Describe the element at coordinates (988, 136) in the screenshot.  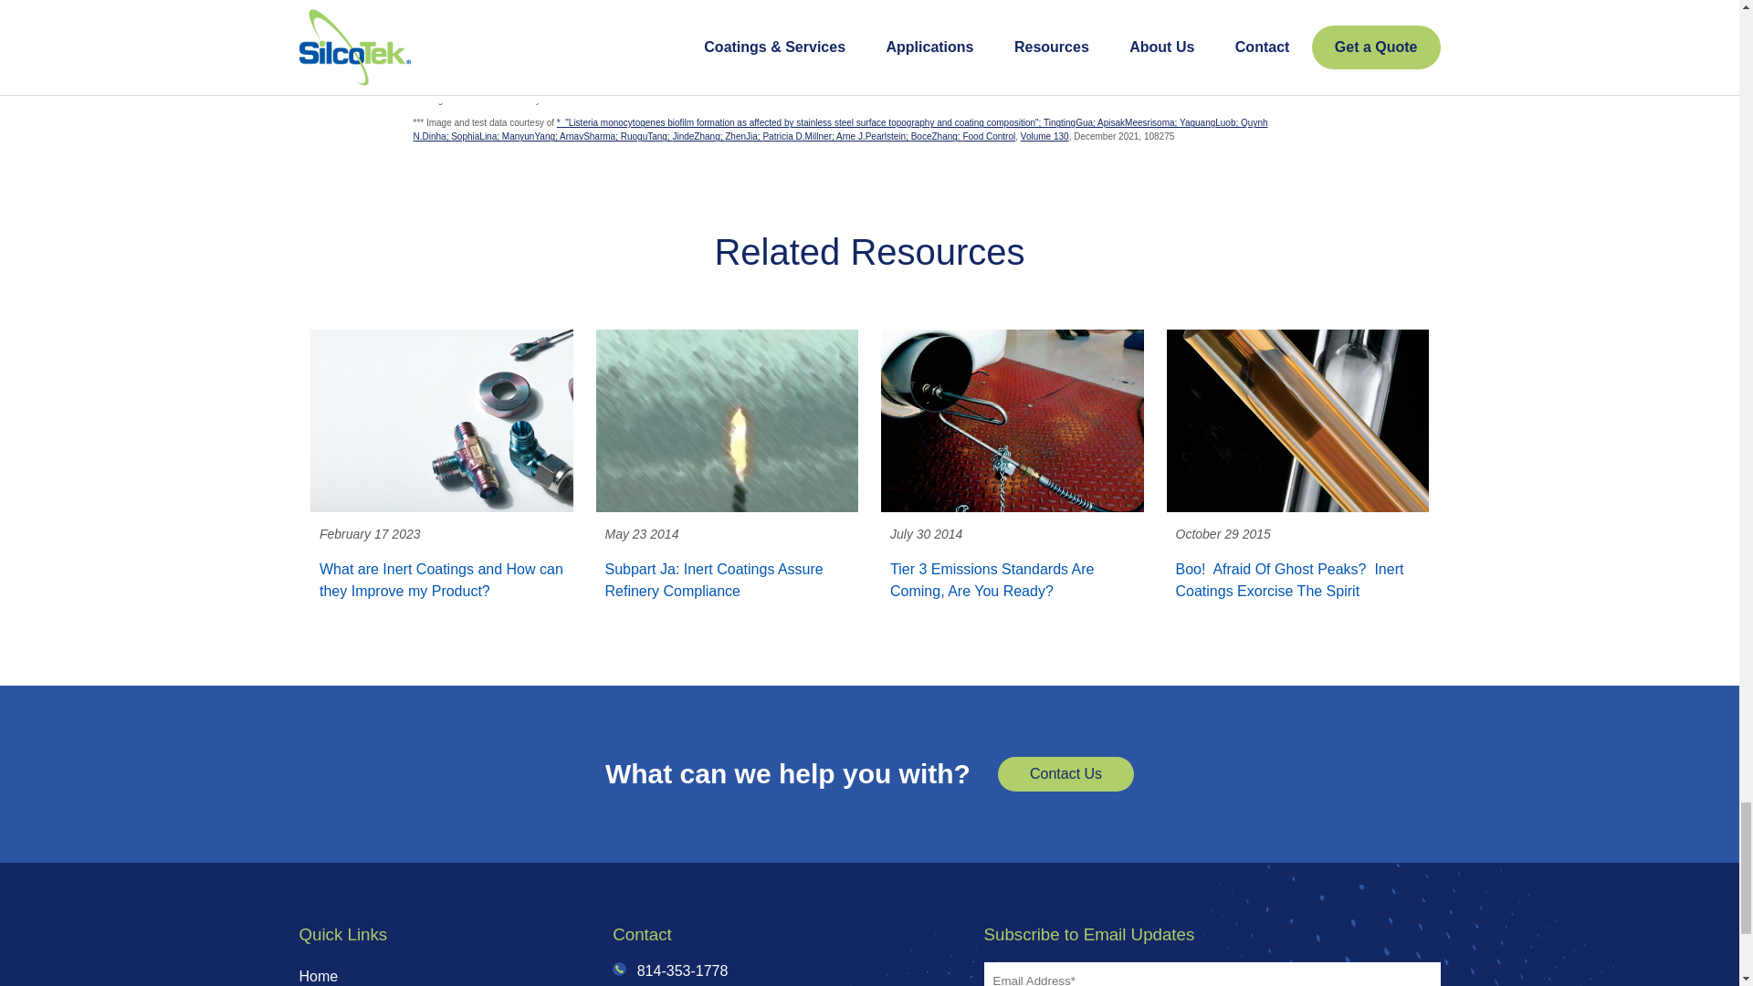
I see `Go to Food Control on ScienceDirect` at that location.